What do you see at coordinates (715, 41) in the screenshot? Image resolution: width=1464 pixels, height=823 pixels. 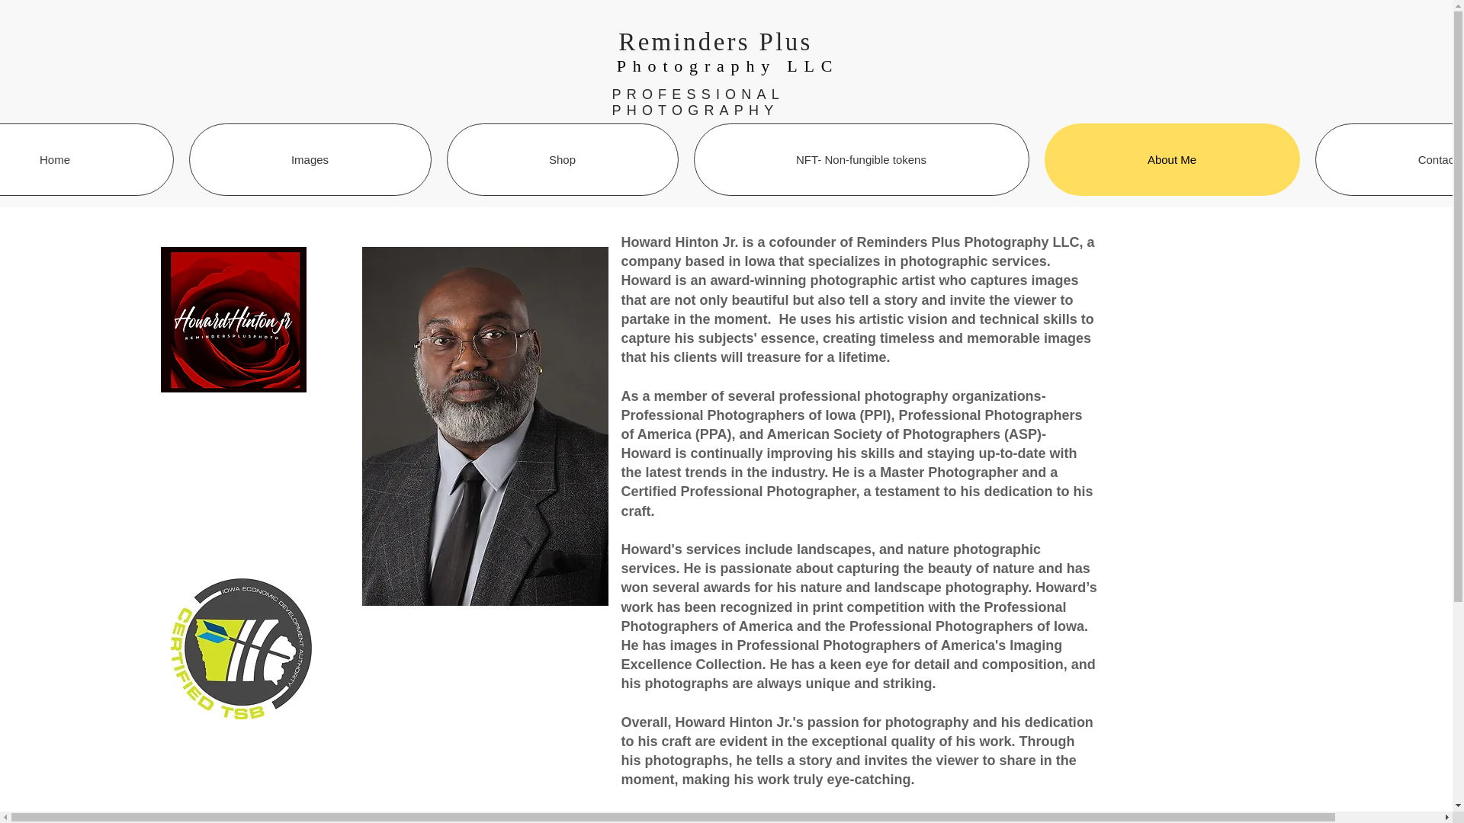 I see `Reminders Plus` at bounding box center [715, 41].